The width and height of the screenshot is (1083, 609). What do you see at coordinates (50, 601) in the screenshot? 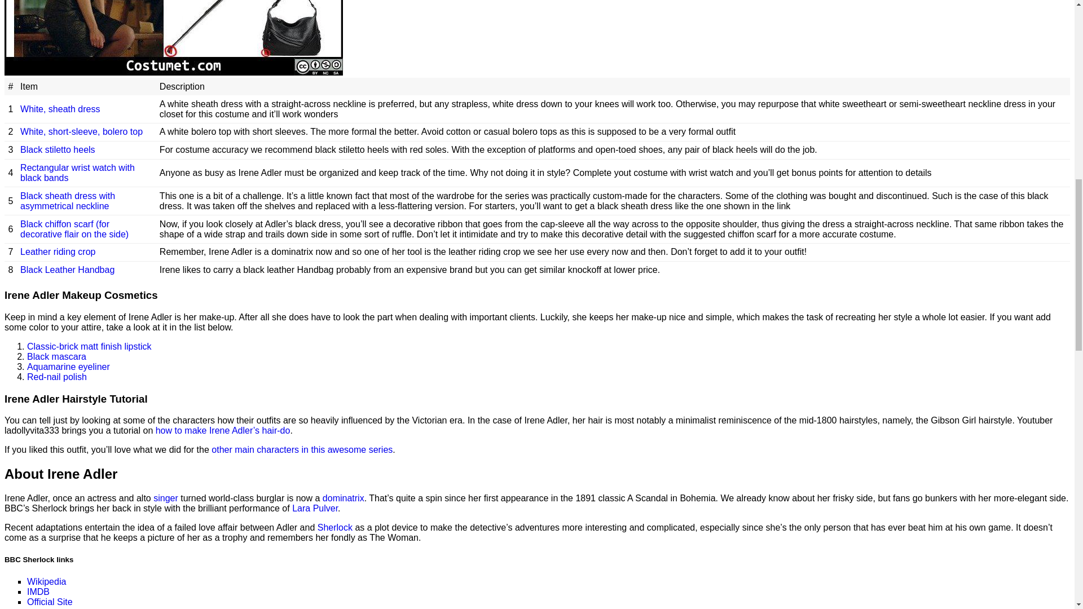
I see `Official Site` at bounding box center [50, 601].